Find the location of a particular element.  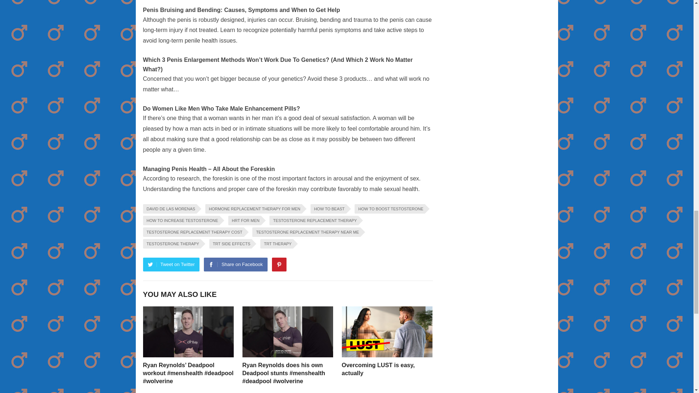

HOW TO BEAST is located at coordinates (328, 209).